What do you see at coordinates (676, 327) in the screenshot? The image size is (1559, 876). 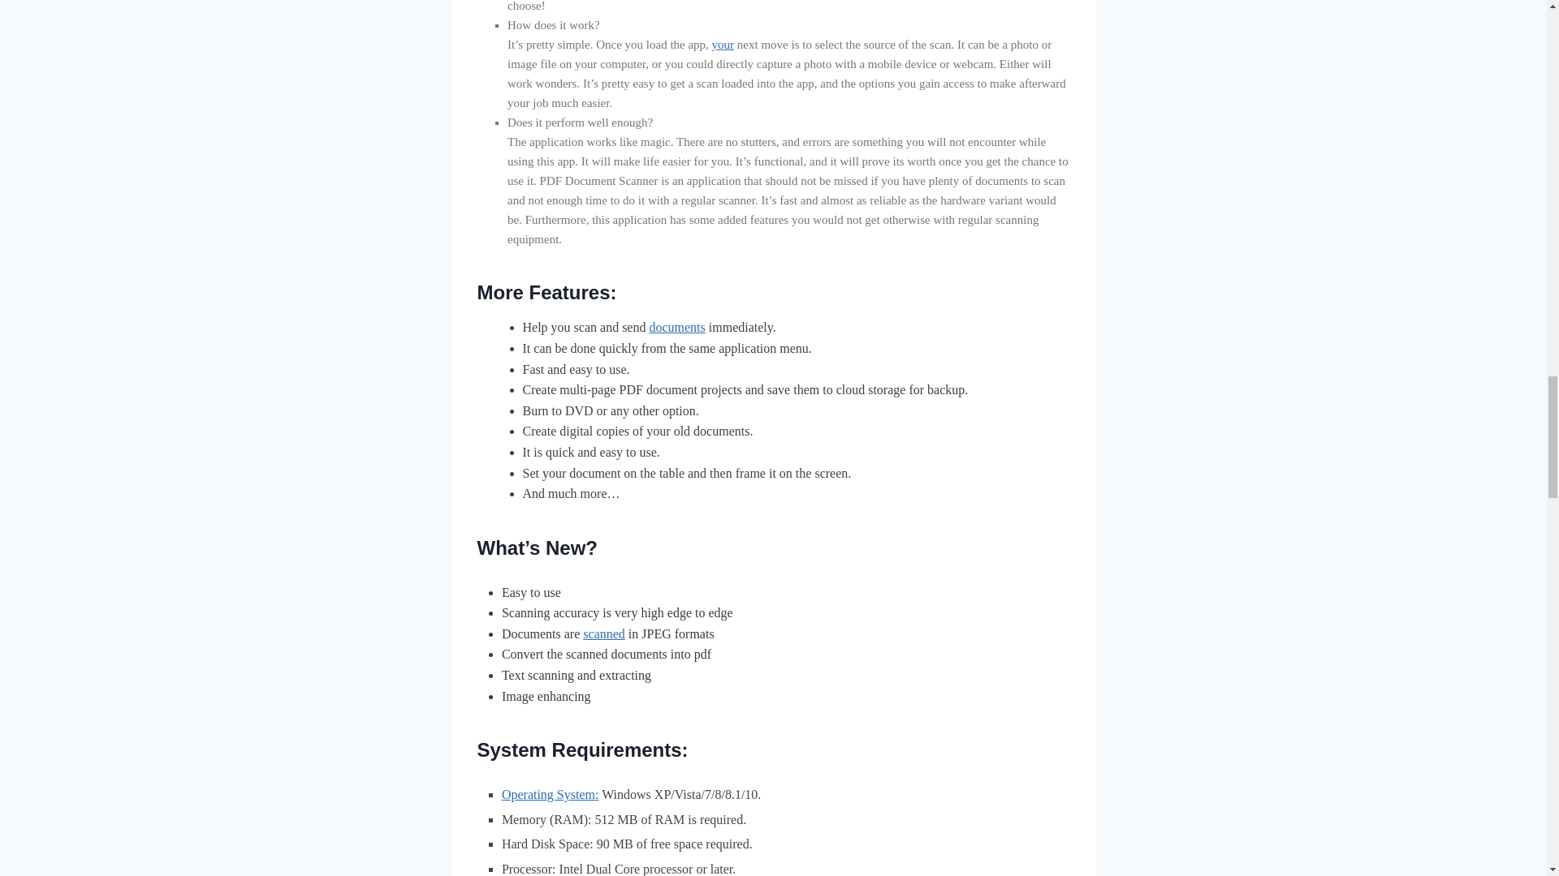 I see `documents` at bounding box center [676, 327].